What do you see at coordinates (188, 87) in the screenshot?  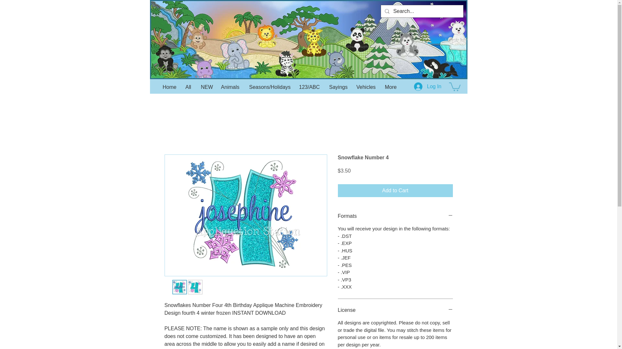 I see `All` at bounding box center [188, 87].